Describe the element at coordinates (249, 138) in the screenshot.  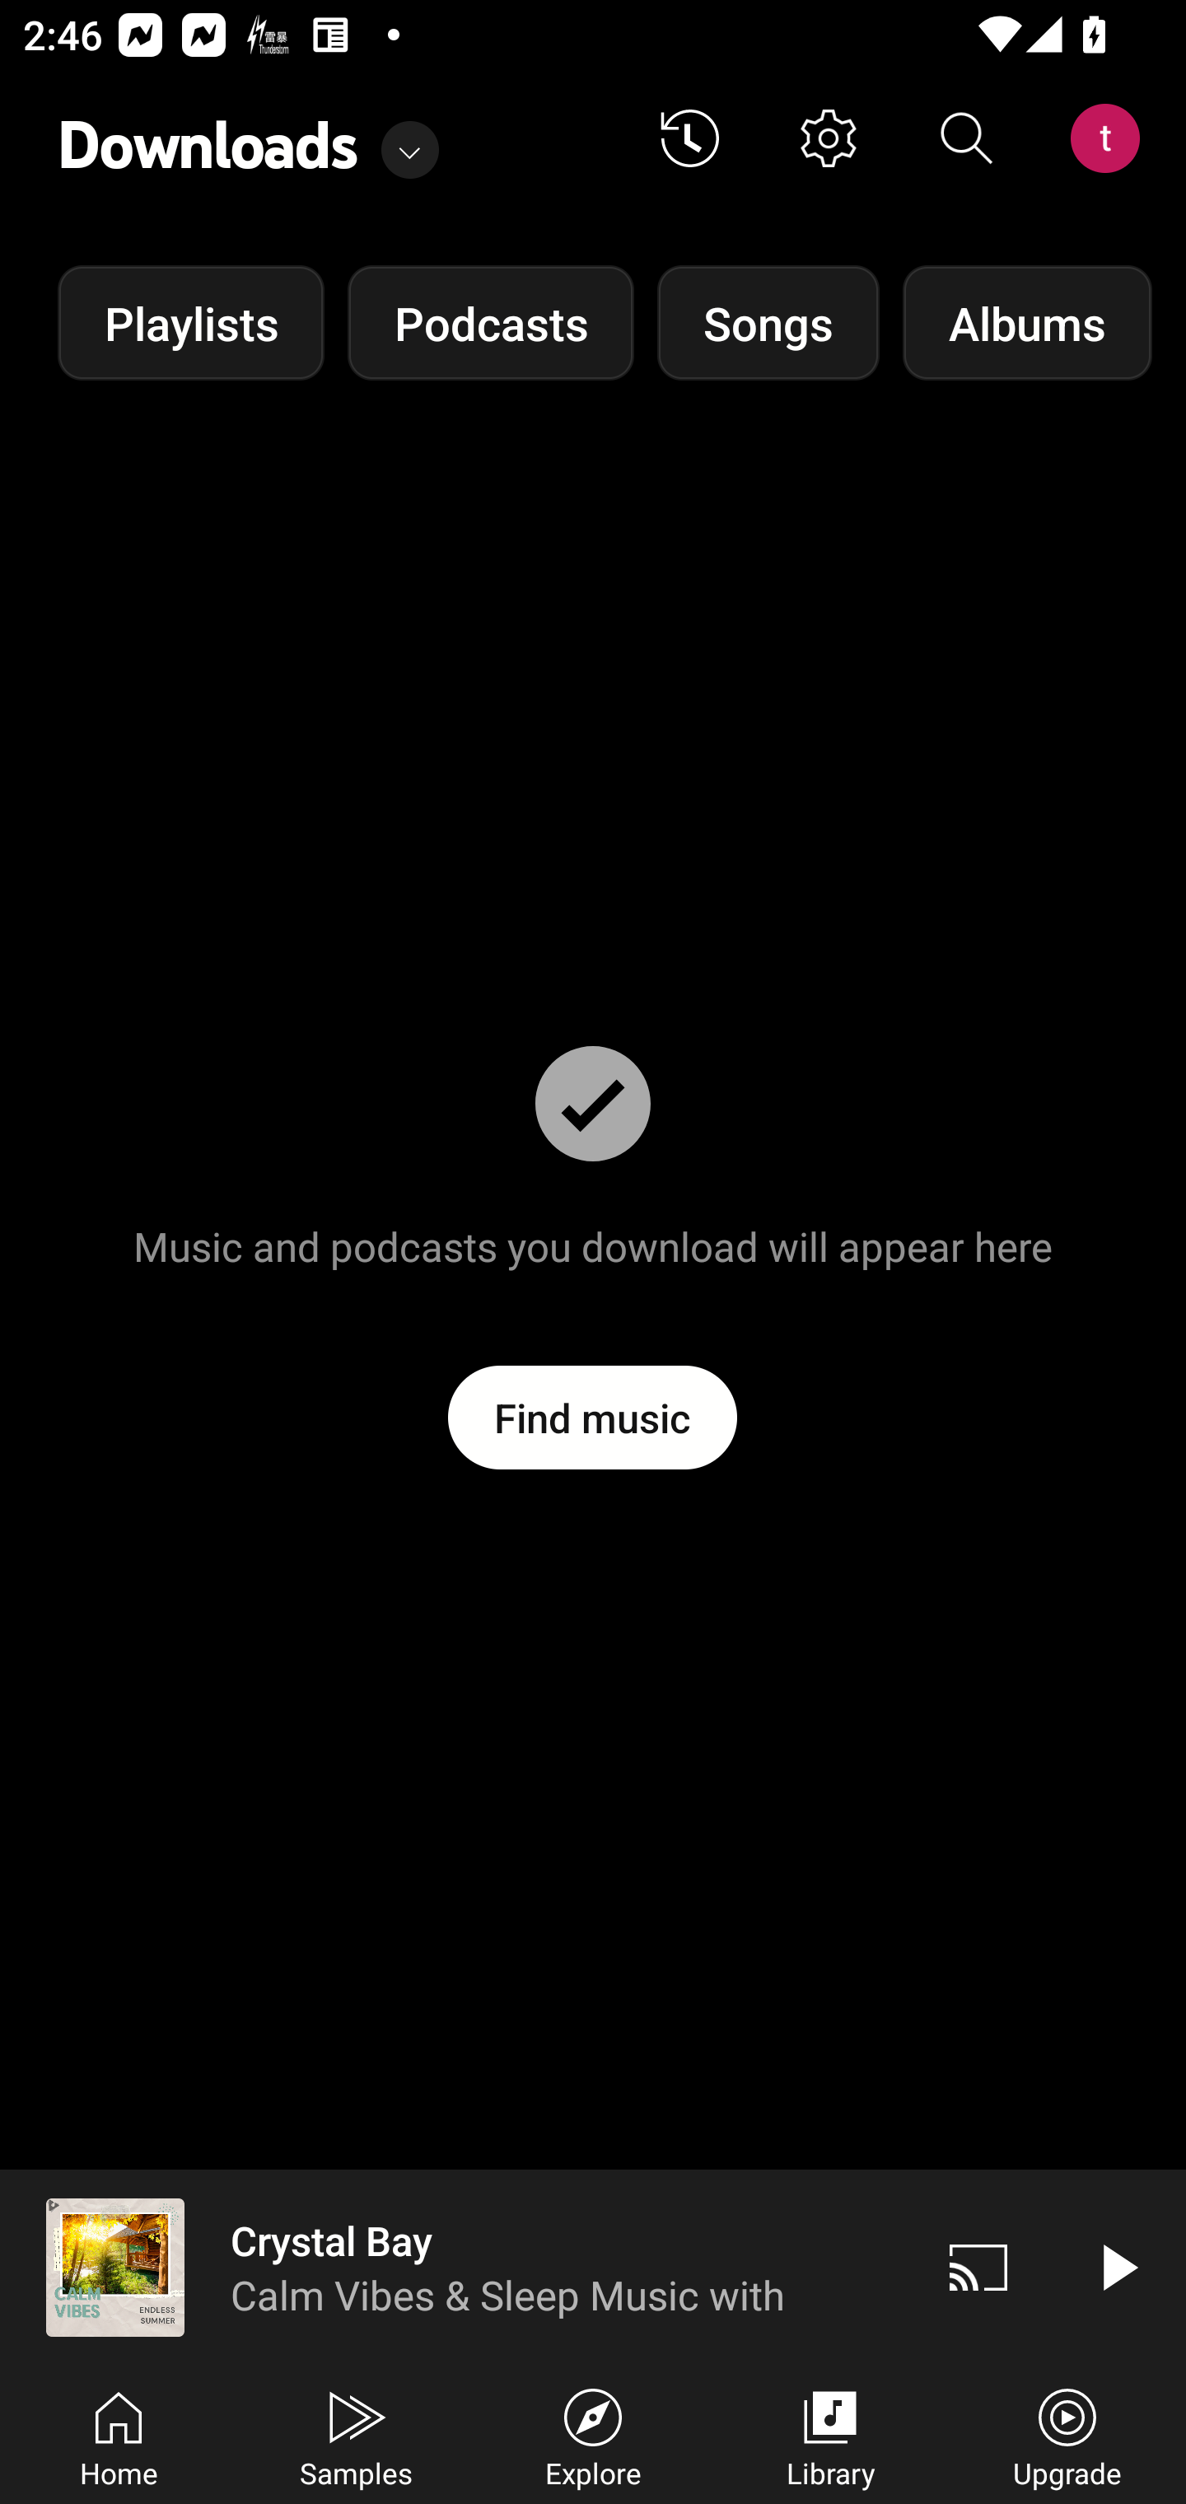
I see `Show downloads selected Downloads` at that location.